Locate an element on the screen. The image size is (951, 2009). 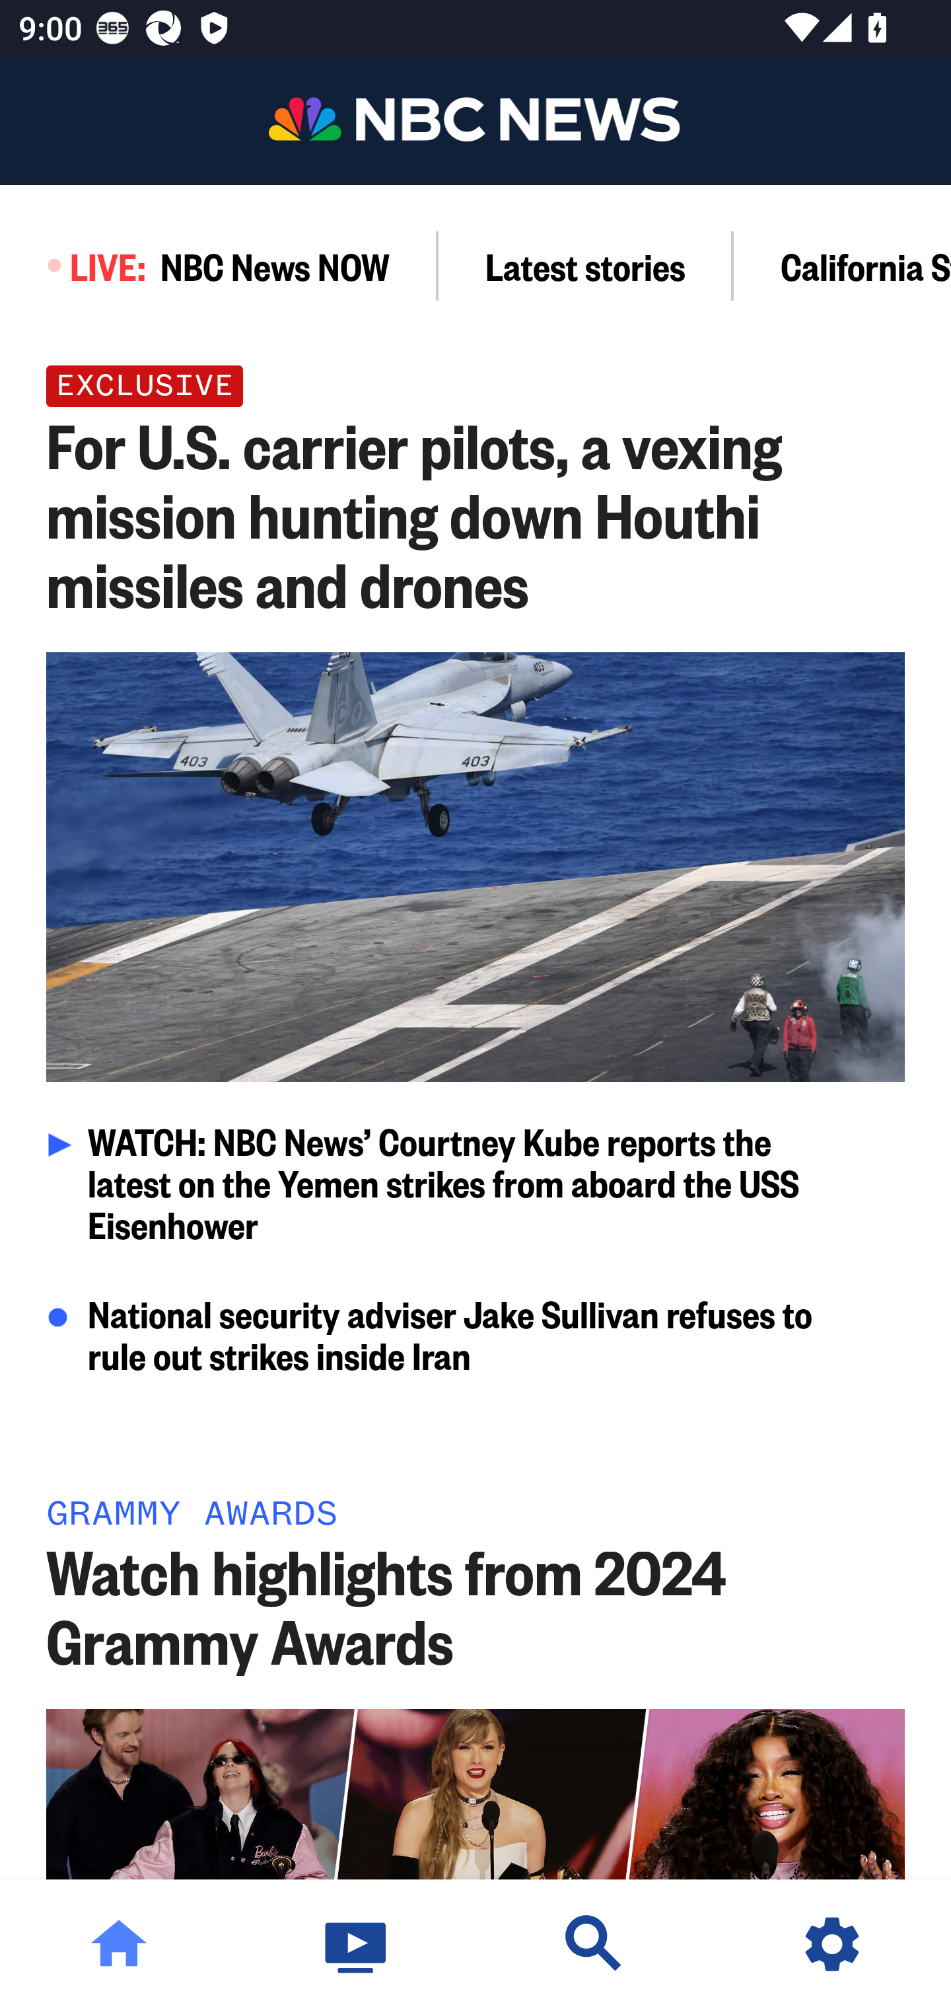
Latest stories Section,Latest stories is located at coordinates (586, 266).